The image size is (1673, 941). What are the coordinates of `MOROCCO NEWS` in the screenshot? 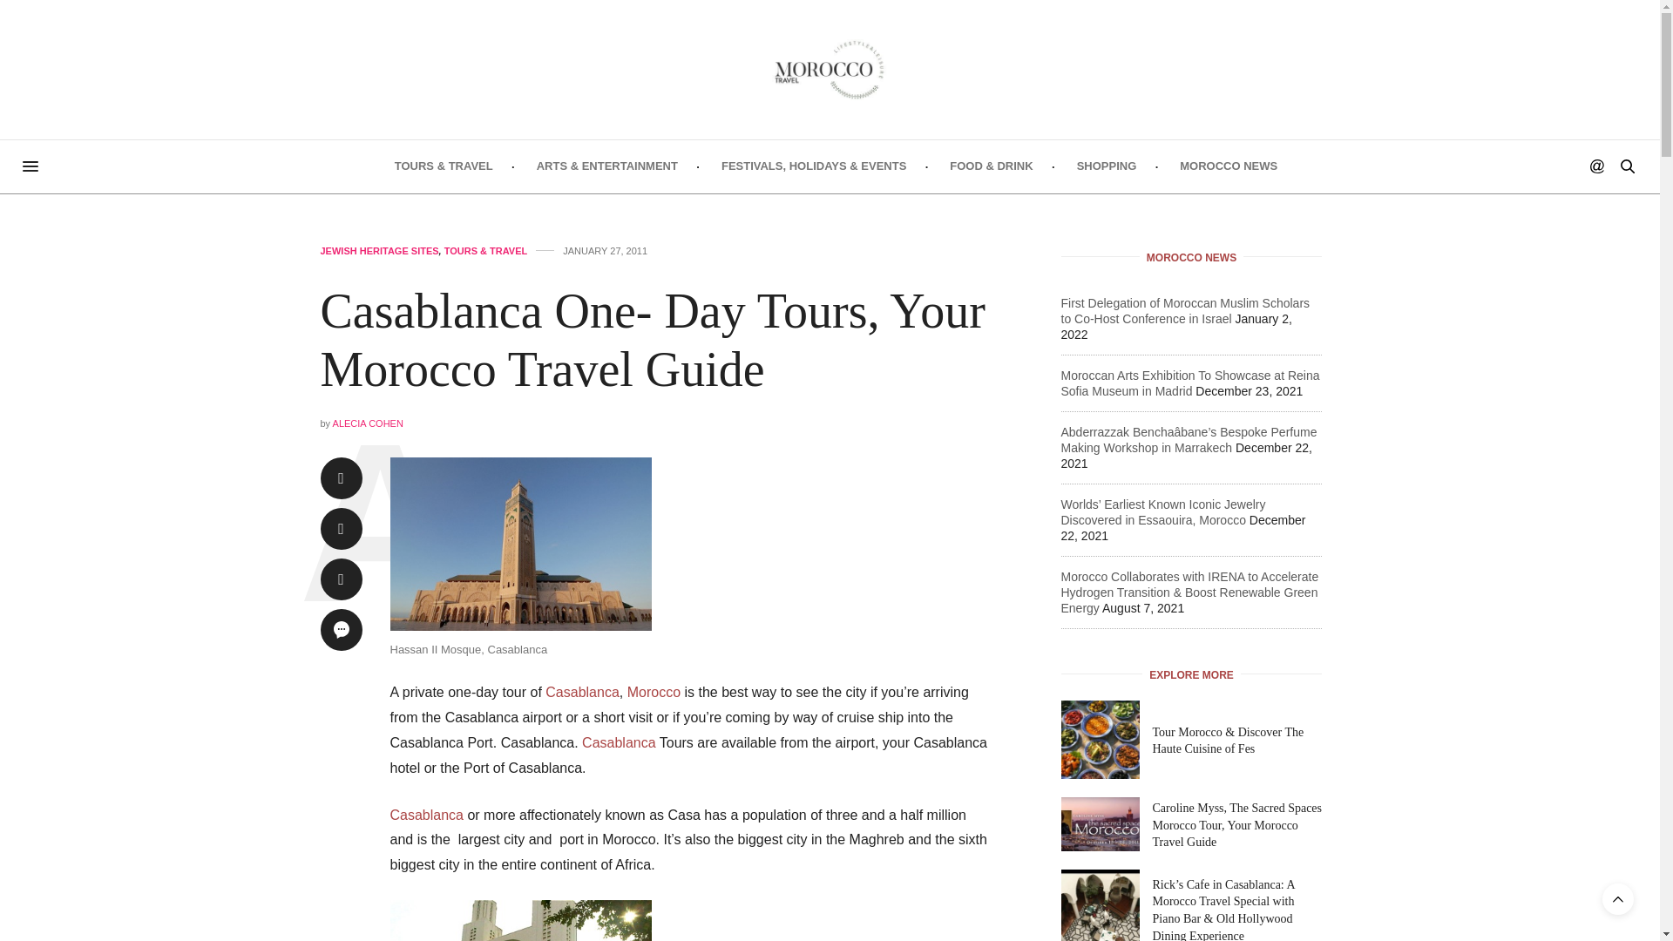 It's located at (1229, 166).